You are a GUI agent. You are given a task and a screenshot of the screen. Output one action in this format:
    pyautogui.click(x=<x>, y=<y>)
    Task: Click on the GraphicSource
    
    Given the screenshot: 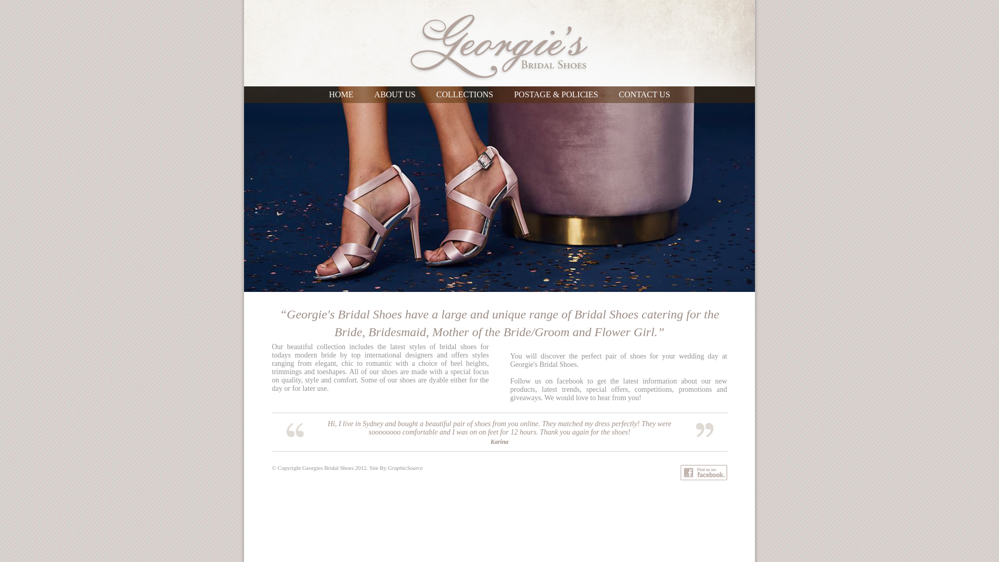 What is the action you would take?
    pyautogui.click(x=405, y=467)
    